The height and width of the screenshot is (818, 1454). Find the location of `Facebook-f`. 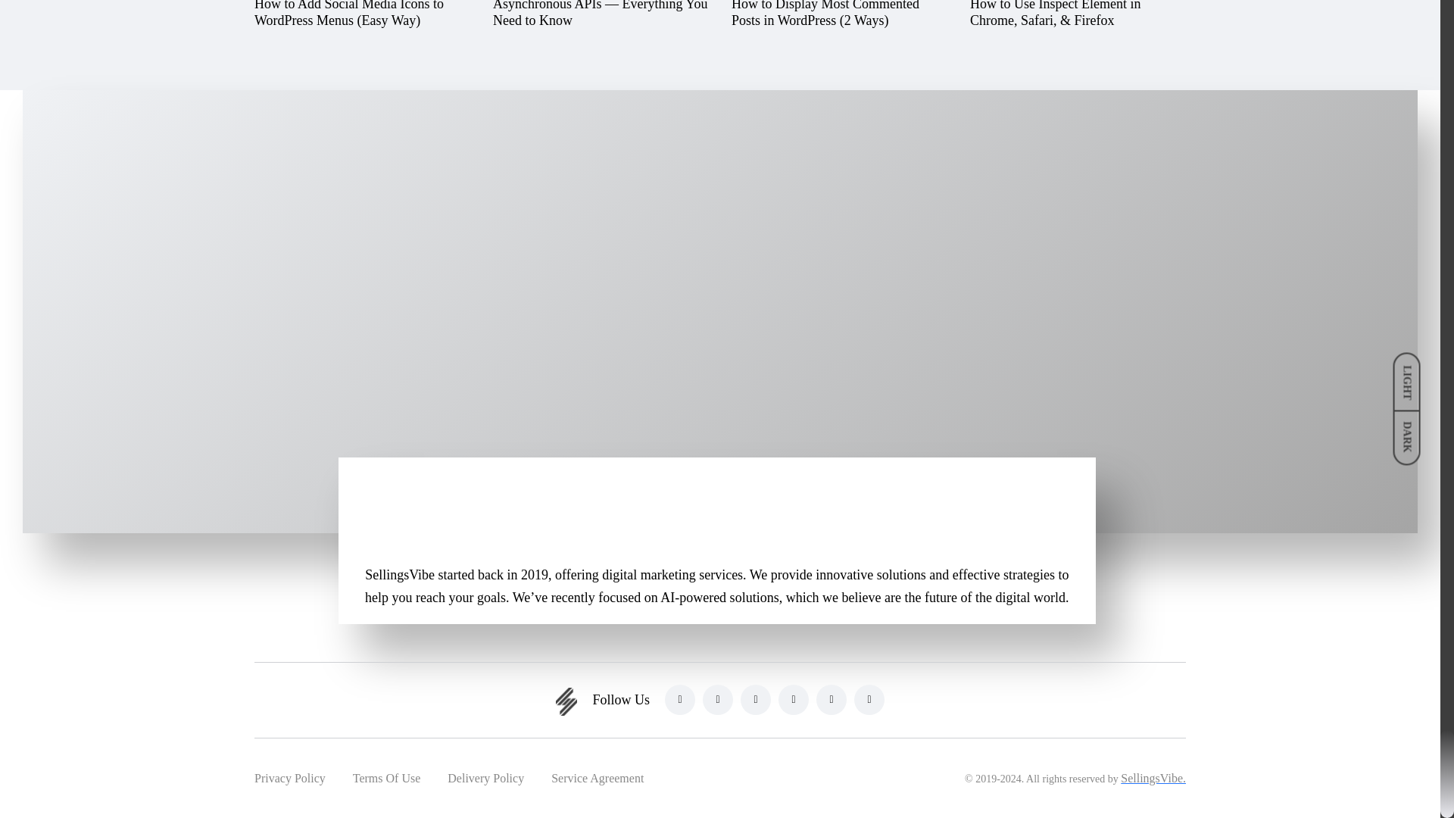

Facebook-f is located at coordinates (717, 699).